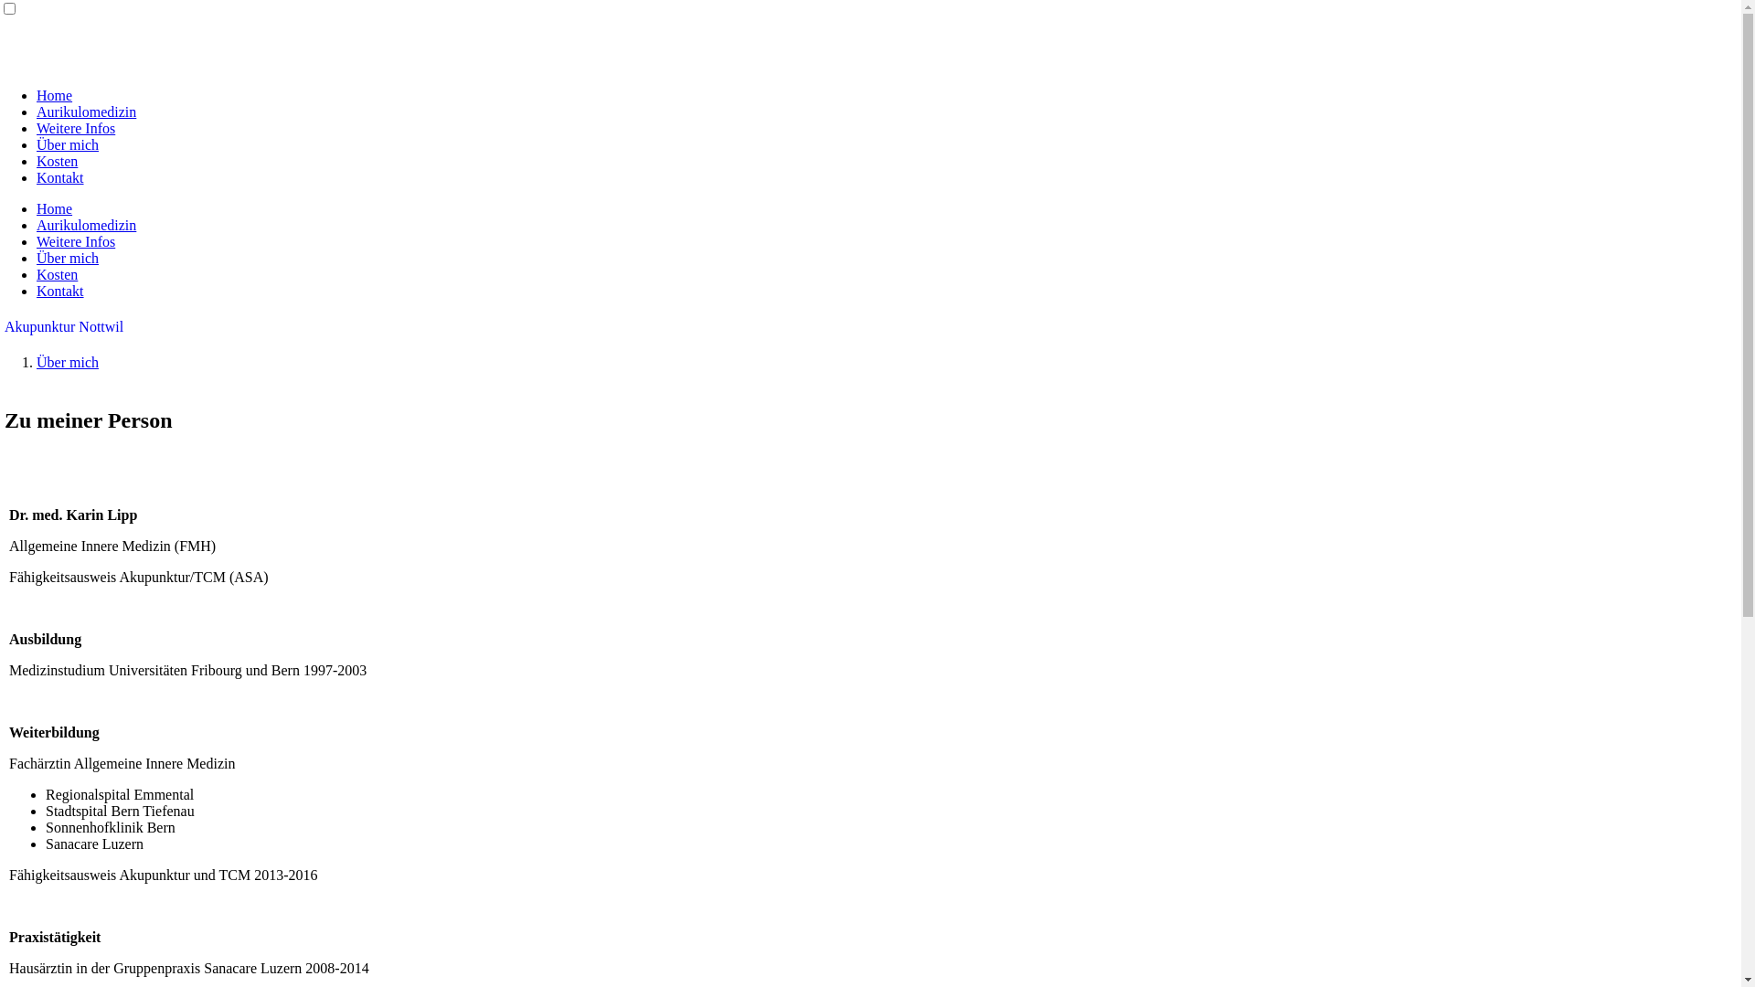 The width and height of the screenshot is (1755, 987). Describe the element at coordinates (57, 161) in the screenshot. I see `Kosten` at that location.